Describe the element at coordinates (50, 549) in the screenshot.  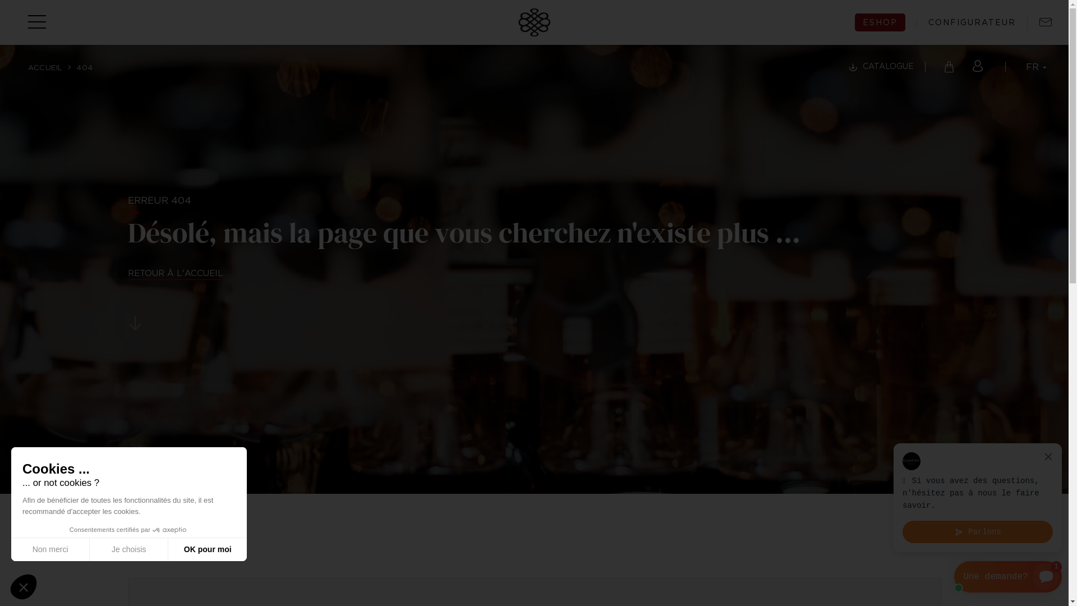
I see `Non merci` at that location.